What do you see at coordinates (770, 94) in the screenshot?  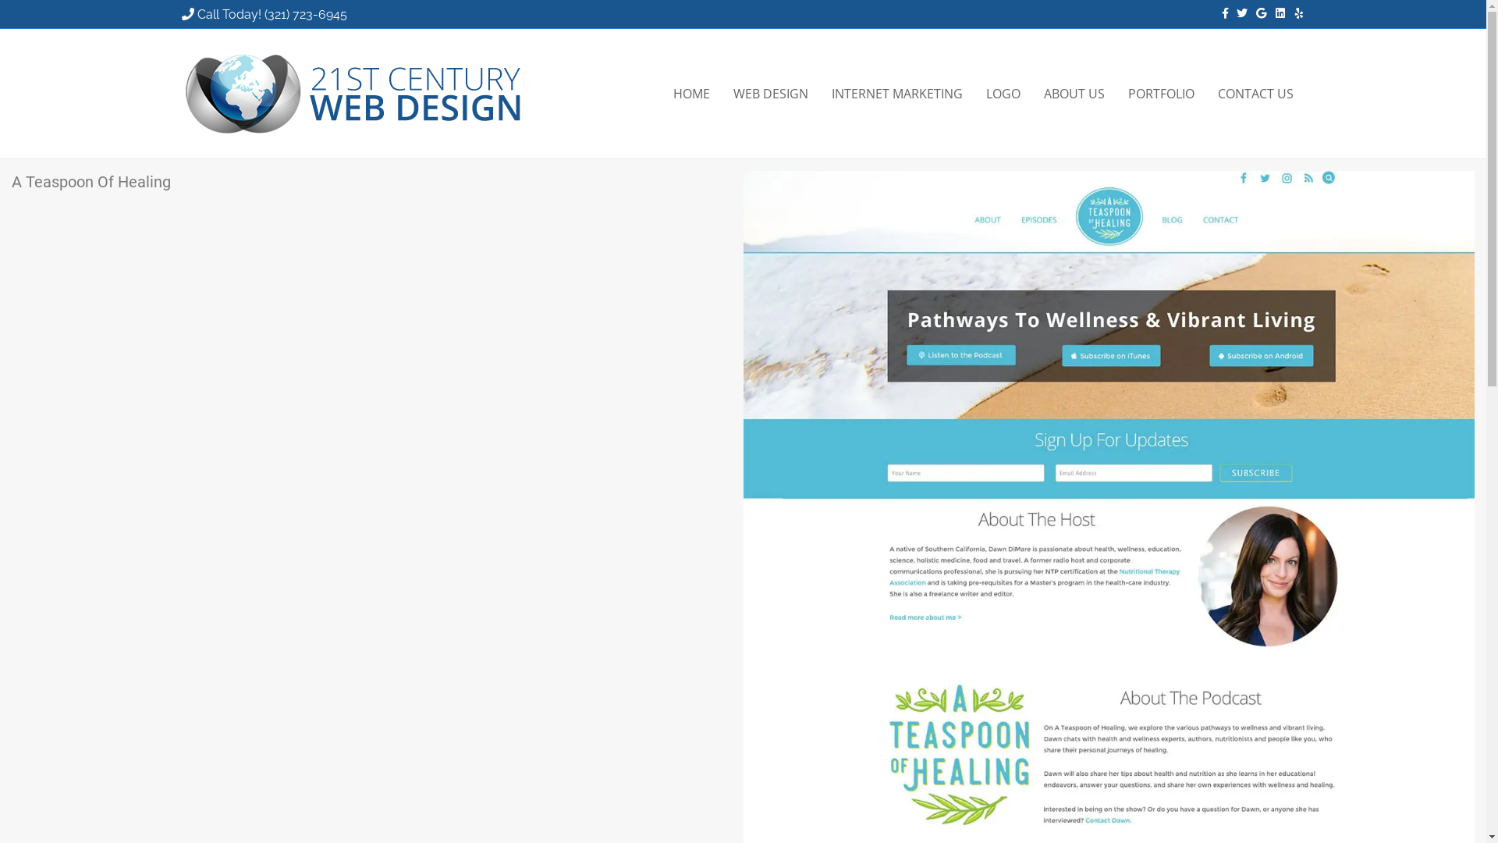 I see `WEB DESIGN` at bounding box center [770, 94].